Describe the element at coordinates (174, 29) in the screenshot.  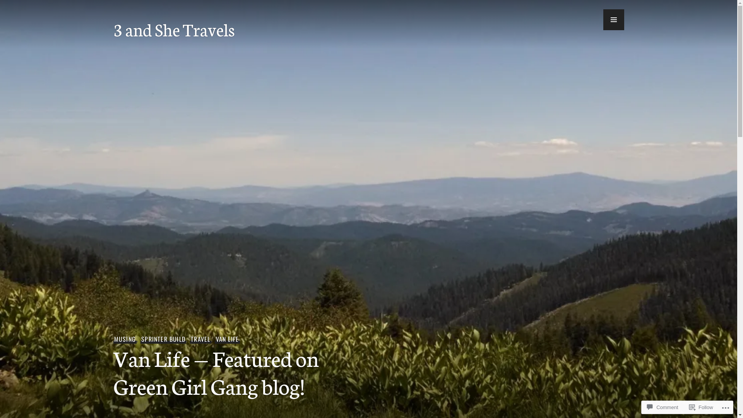
I see `3 and She Travels` at that location.